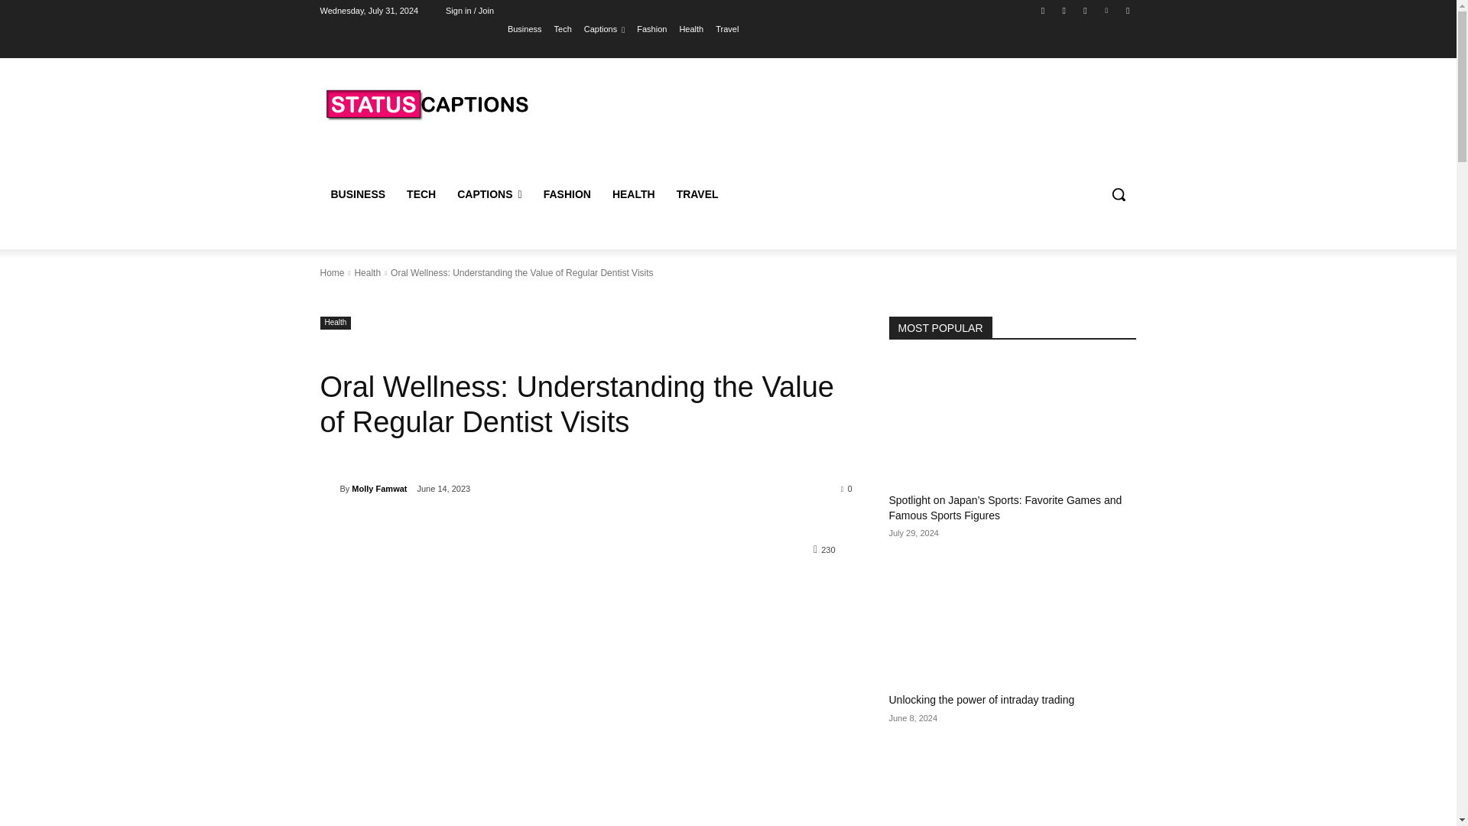  Describe the element at coordinates (726, 28) in the screenshot. I see `Travel` at that location.